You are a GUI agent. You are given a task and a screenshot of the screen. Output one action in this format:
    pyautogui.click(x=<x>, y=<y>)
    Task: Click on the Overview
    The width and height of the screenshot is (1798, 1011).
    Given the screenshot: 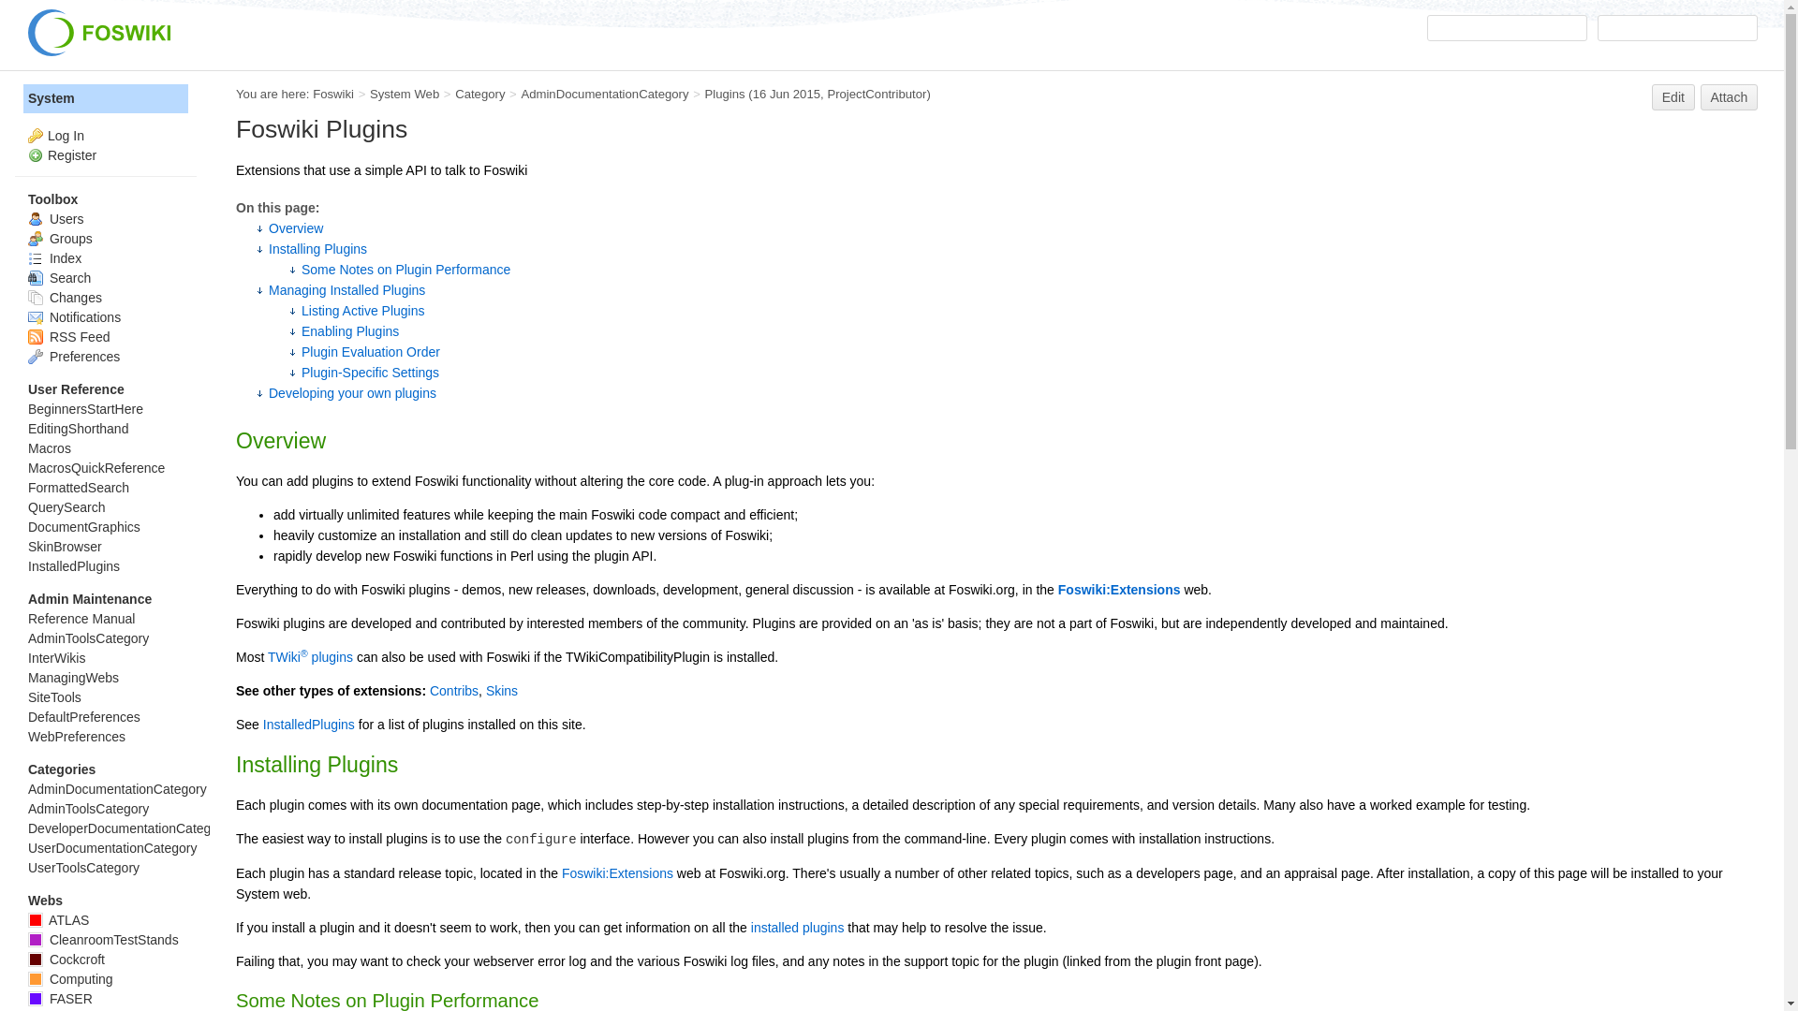 What is the action you would take?
    pyautogui.click(x=296, y=228)
    